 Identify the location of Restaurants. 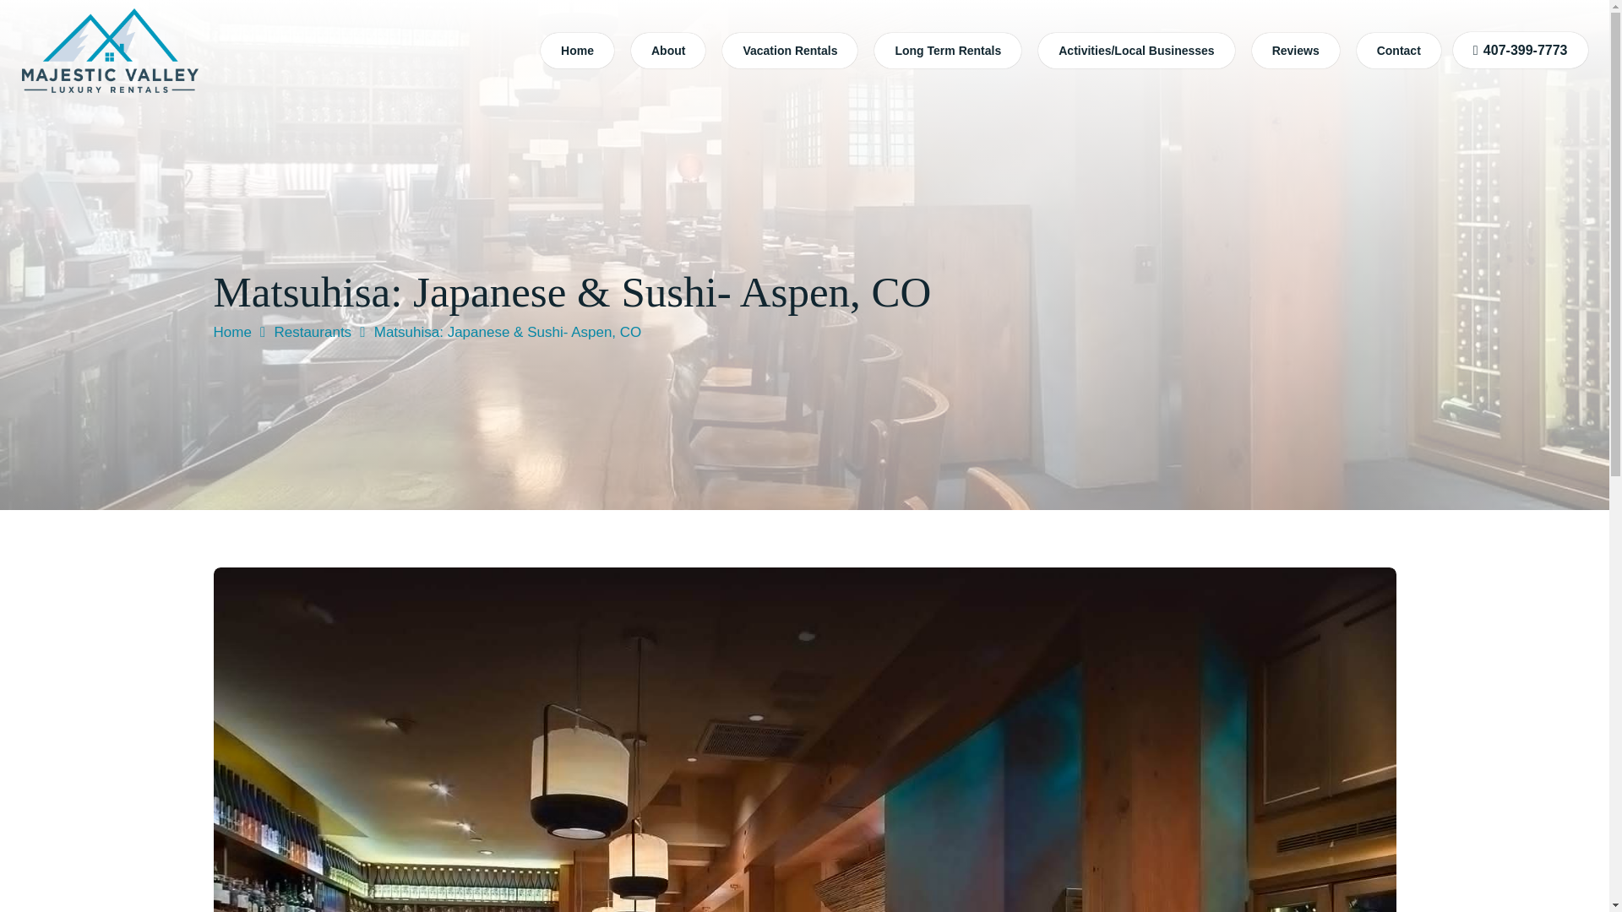
(313, 332).